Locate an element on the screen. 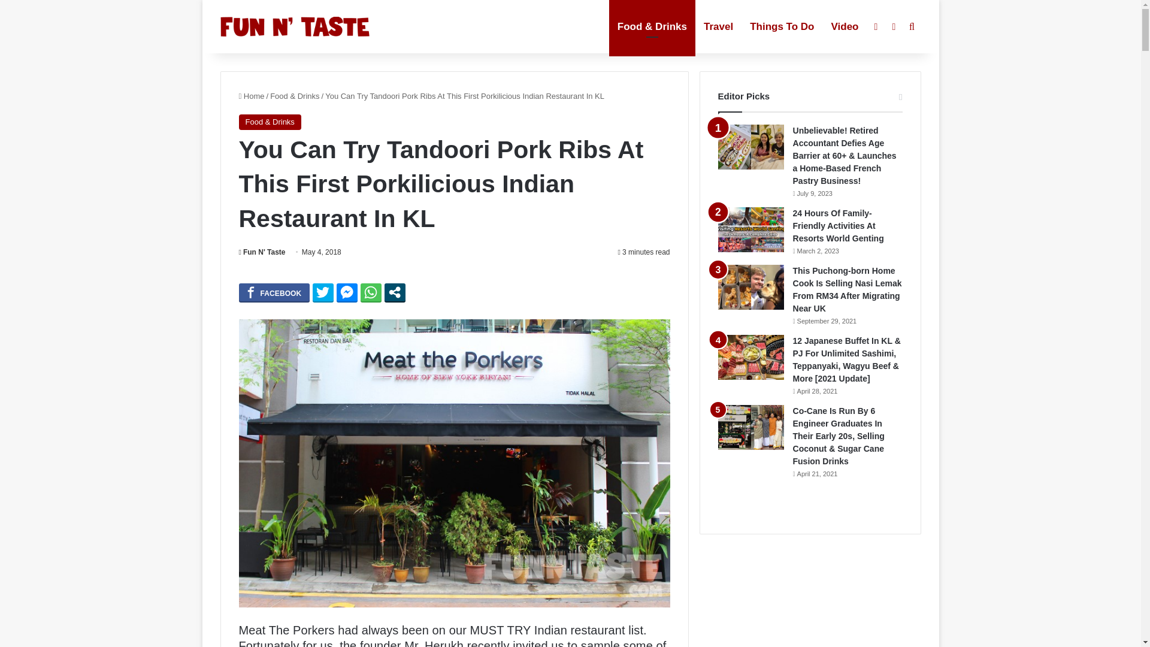 Image resolution: width=1150 pixels, height=647 pixels. Share on WhatsApp is located at coordinates (371, 292).